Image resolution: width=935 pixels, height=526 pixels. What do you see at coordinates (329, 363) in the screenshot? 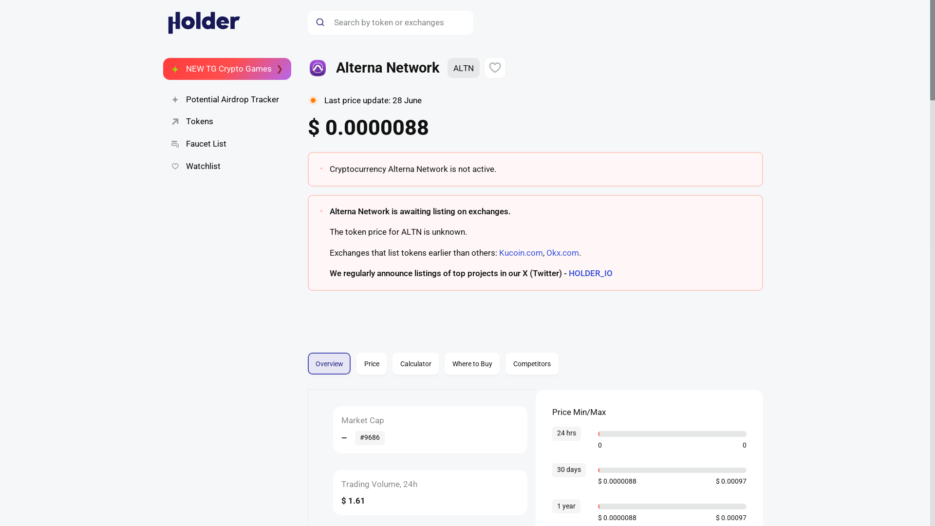
I see `alternanetwork.org` at bounding box center [329, 363].